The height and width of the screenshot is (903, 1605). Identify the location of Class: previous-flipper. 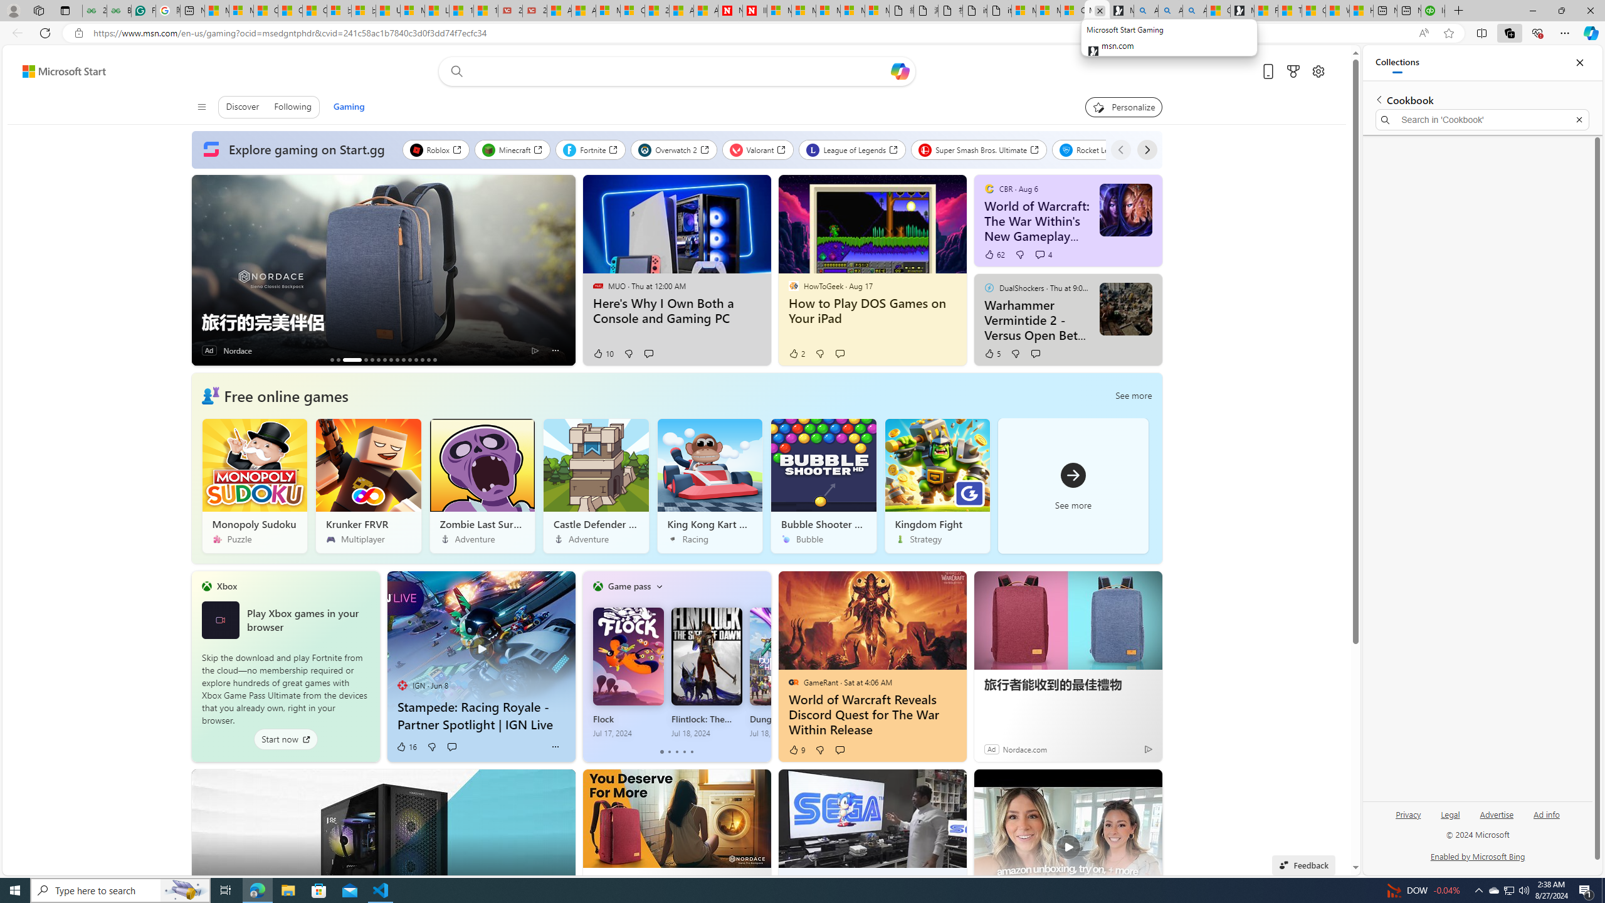
(589, 666).